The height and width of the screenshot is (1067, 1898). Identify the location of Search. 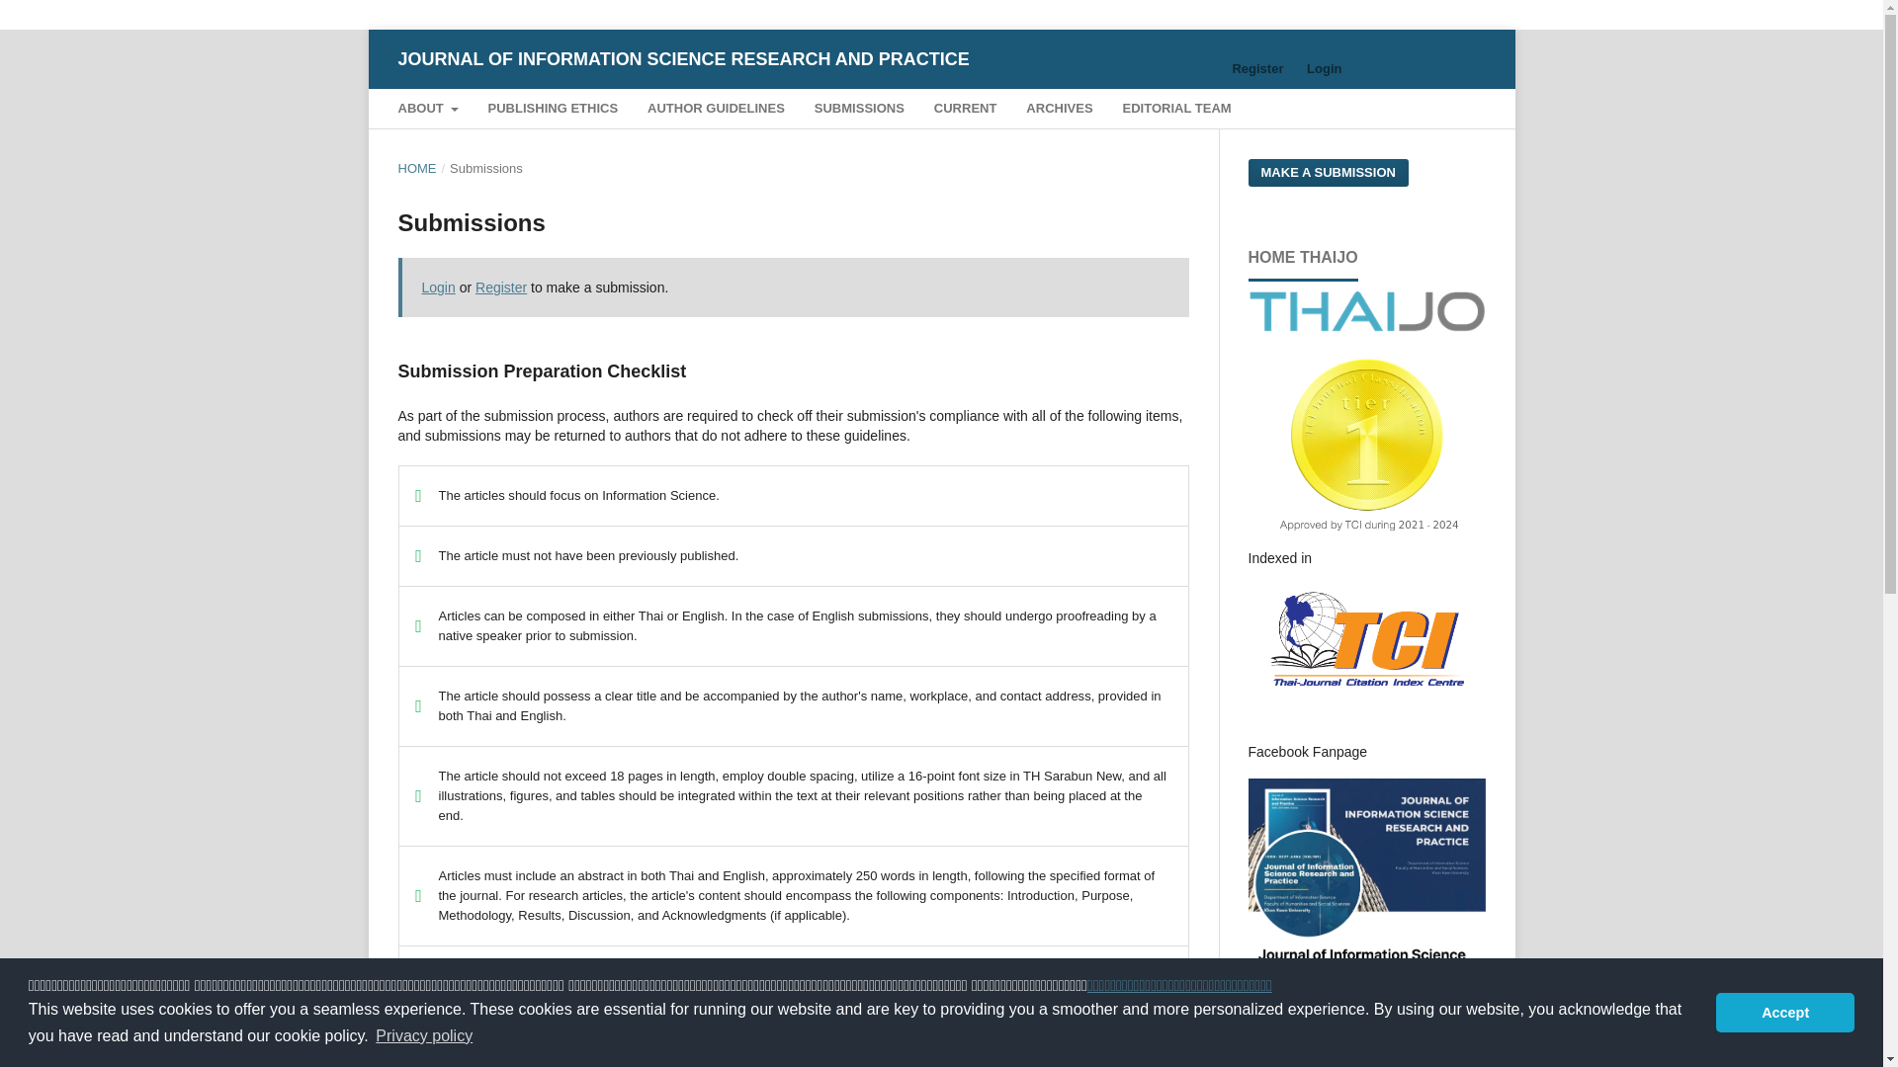
(1443, 111).